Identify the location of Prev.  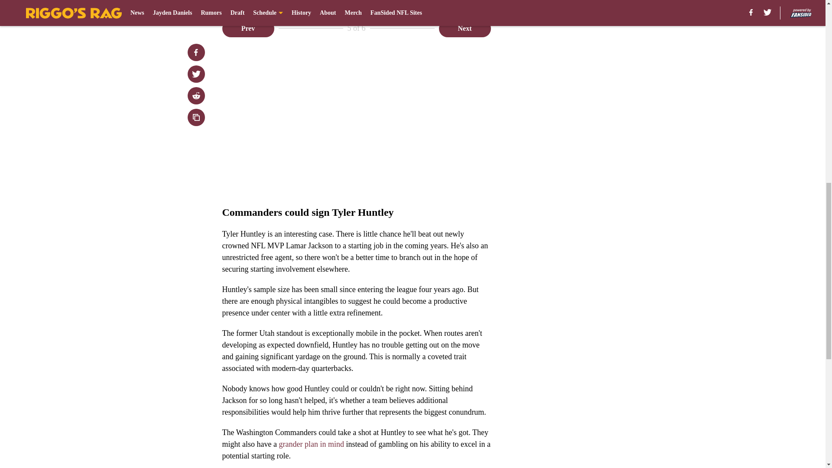
(248, 29).